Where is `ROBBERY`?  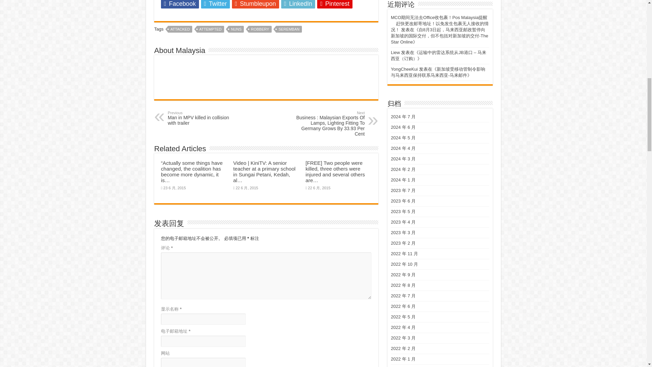
ROBBERY is located at coordinates (260, 29).